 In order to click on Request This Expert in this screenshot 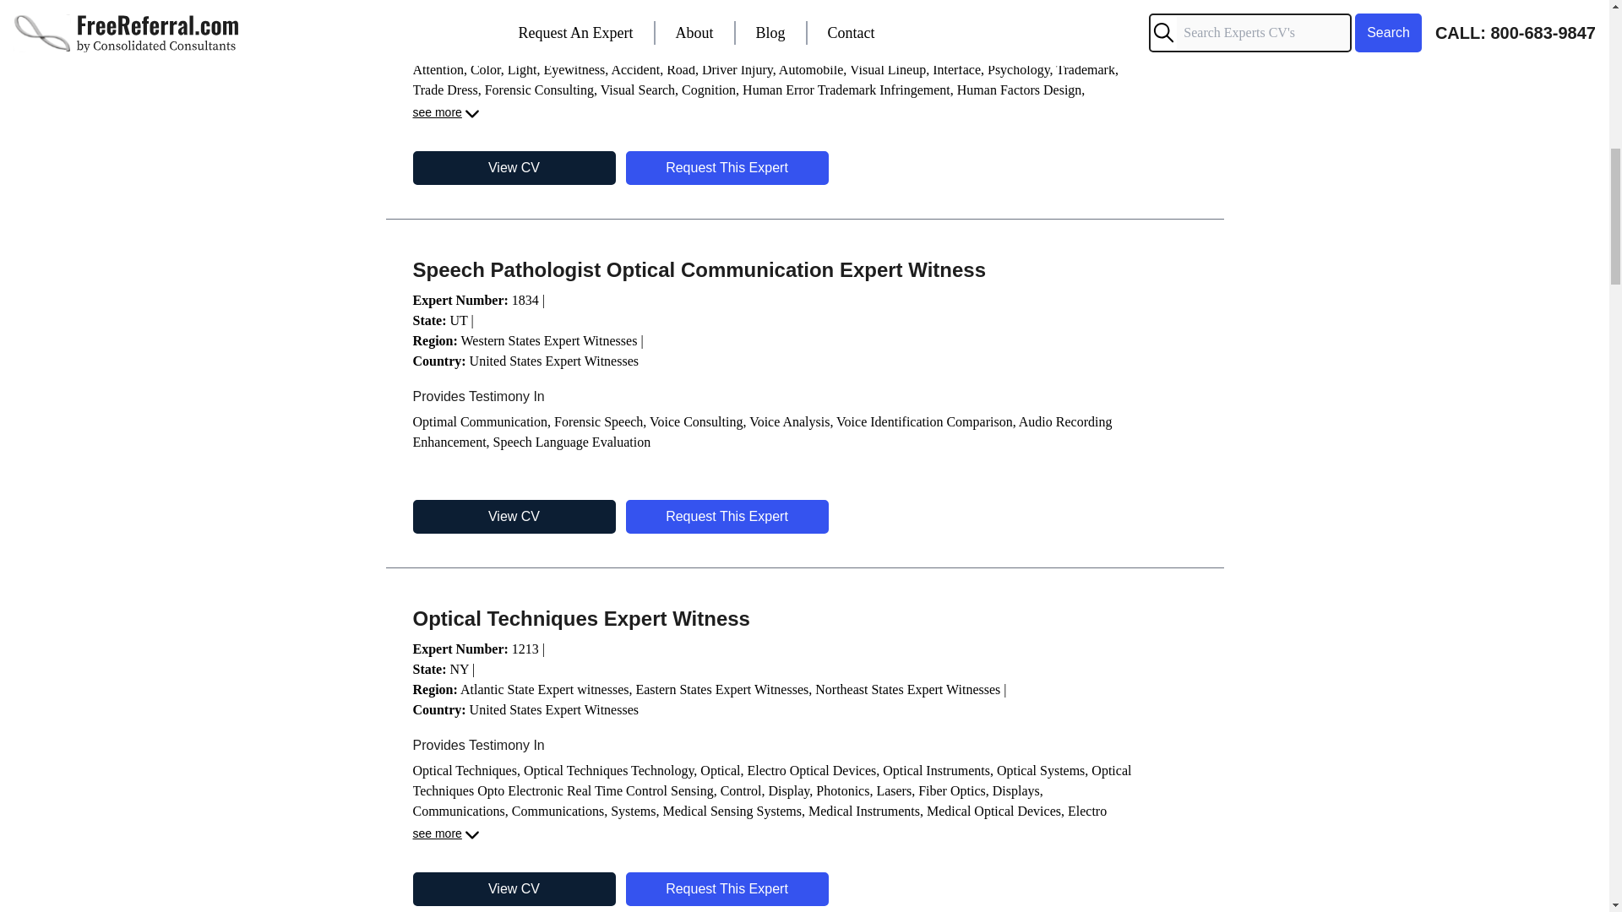, I will do `click(726, 888)`.